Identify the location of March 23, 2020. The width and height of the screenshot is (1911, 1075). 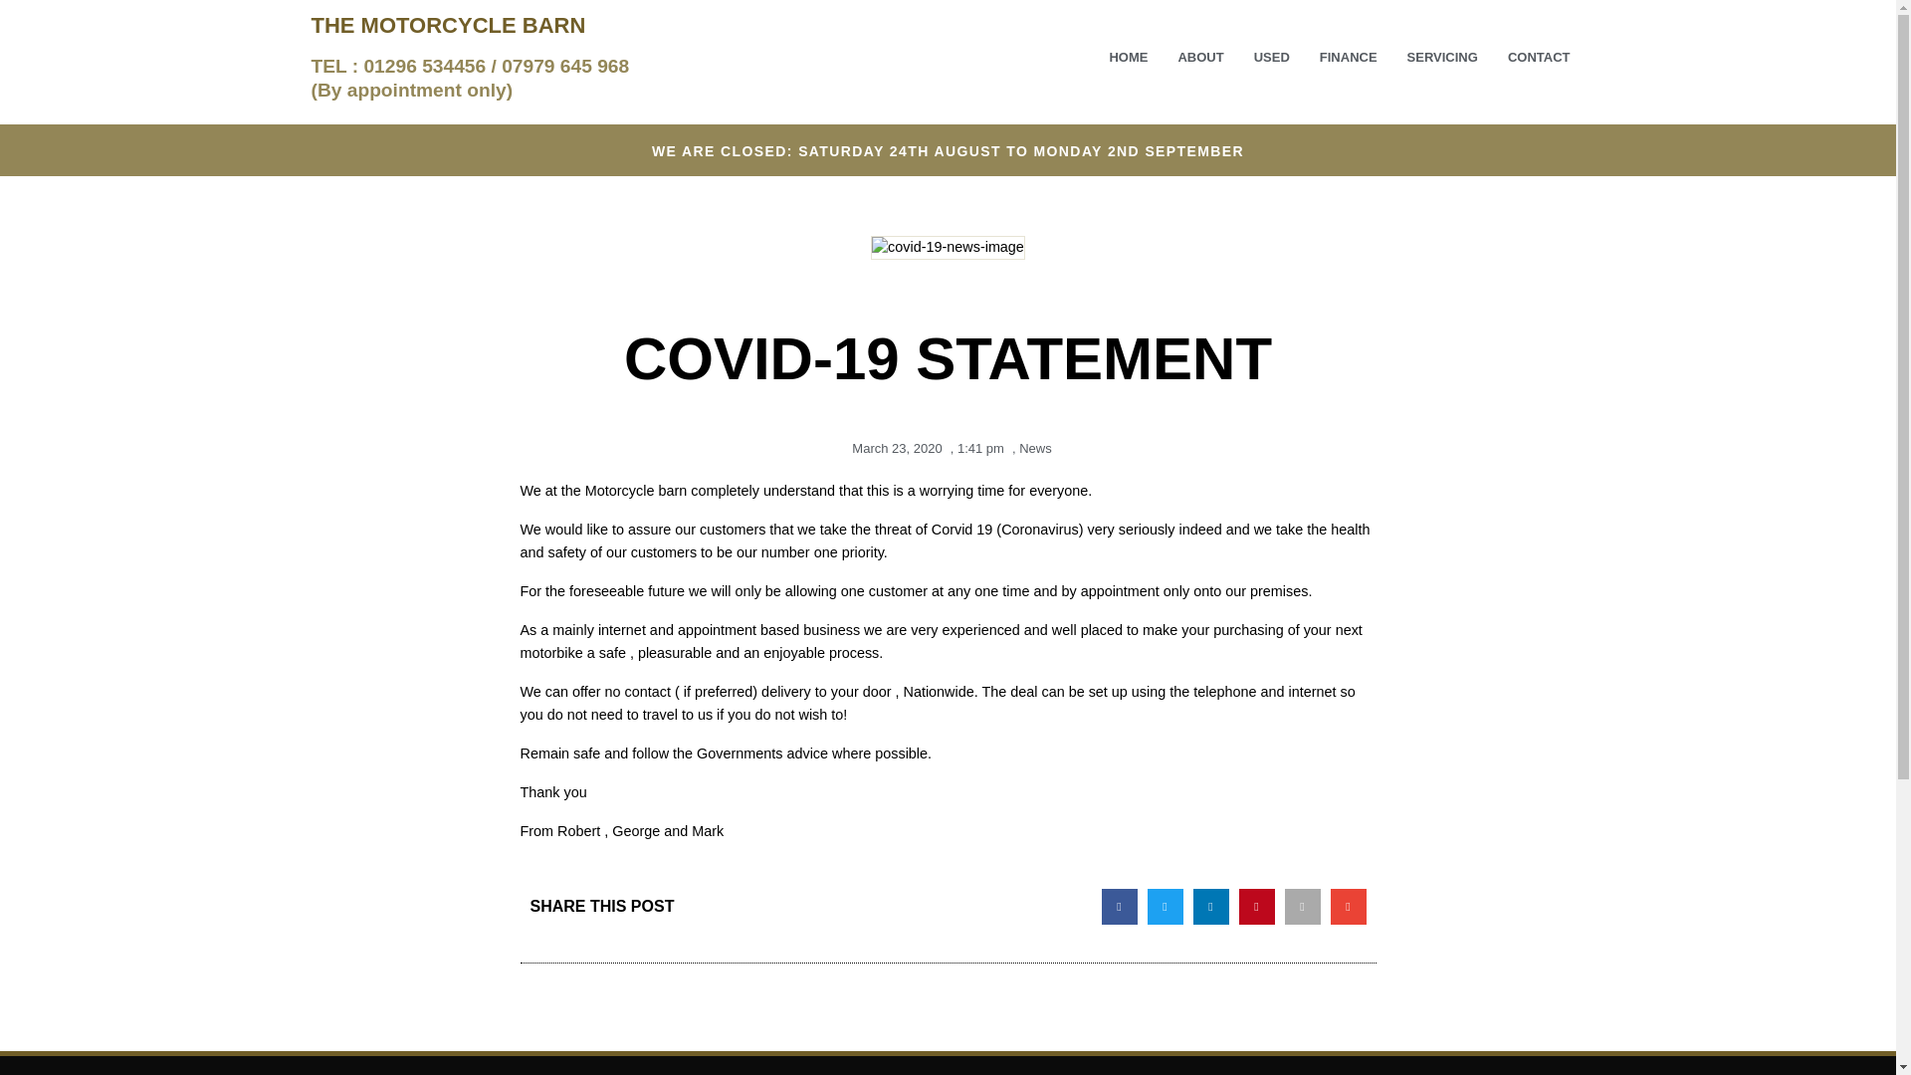
(893, 449).